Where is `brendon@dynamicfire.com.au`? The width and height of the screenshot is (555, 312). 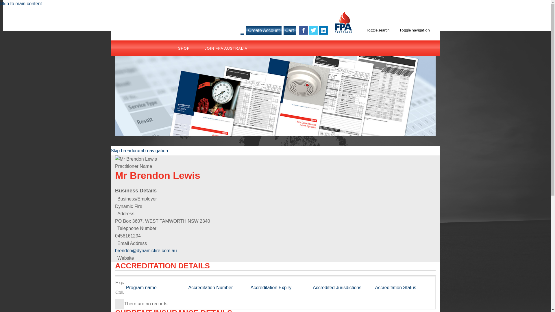 brendon@dynamicfire.com.au is located at coordinates (146, 251).